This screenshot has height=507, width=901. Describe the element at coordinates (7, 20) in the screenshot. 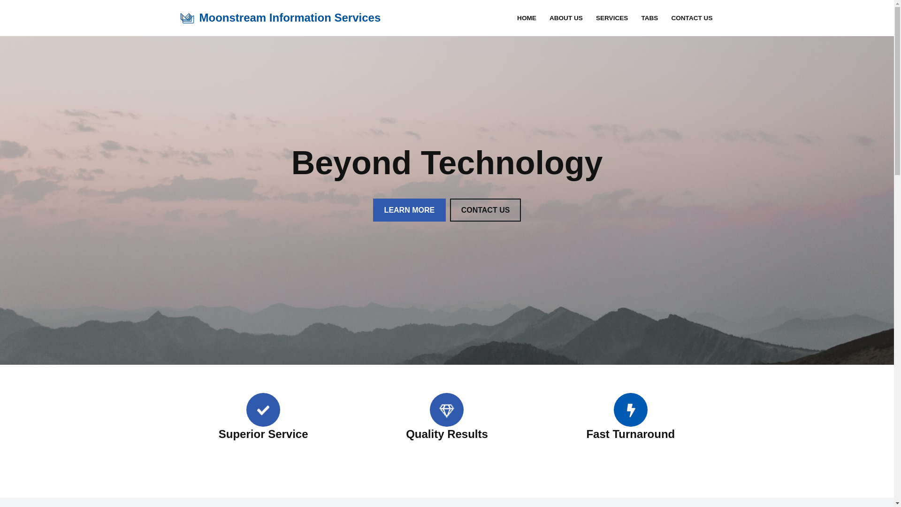

I see `Skip to content` at that location.